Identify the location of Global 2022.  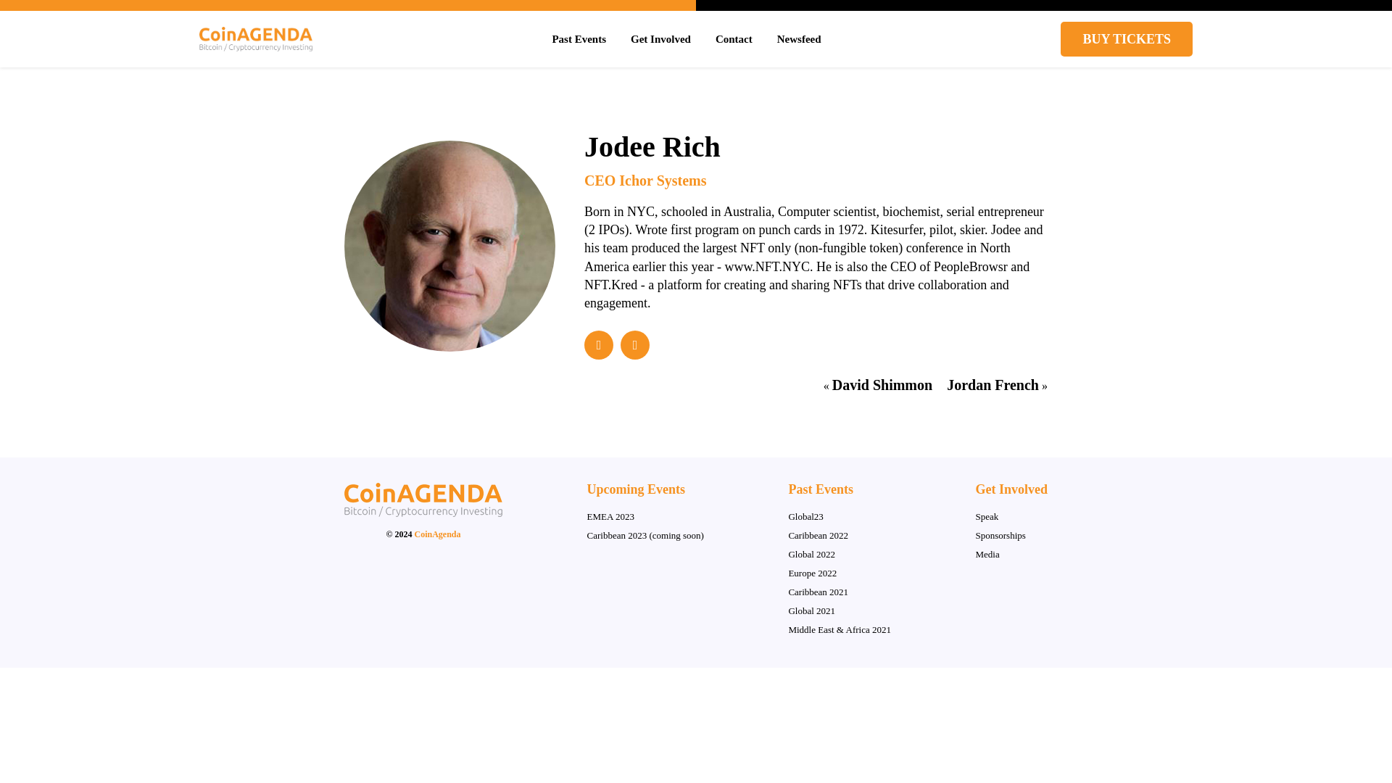
(811, 554).